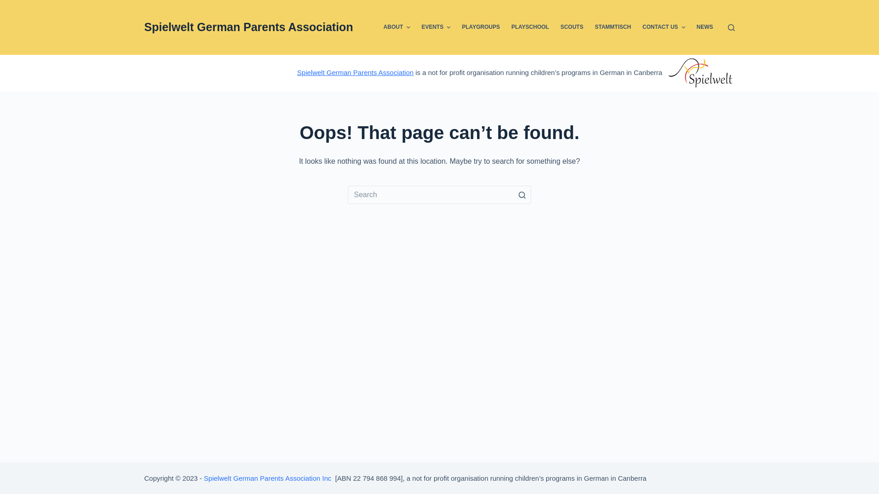  I want to click on Spielwelt German Parents Association Inc, so click(267, 478).